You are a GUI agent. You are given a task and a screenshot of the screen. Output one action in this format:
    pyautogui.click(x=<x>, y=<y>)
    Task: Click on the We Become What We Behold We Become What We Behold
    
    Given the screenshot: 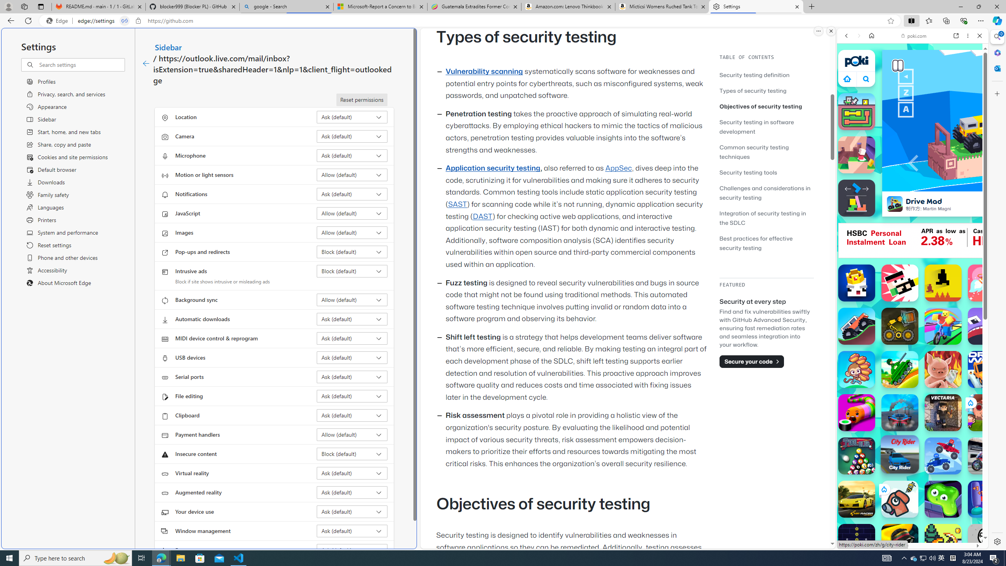 What is the action you would take?
    pyautogui.click(x=986, y=542)
    